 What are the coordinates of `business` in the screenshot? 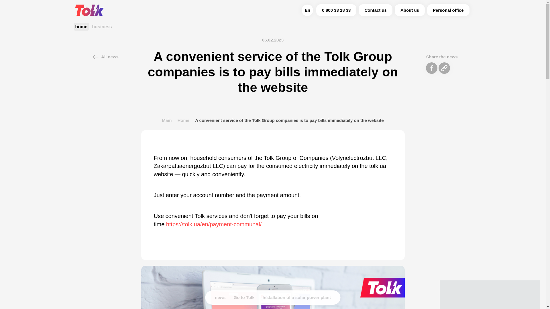 It's located at (101, 26).